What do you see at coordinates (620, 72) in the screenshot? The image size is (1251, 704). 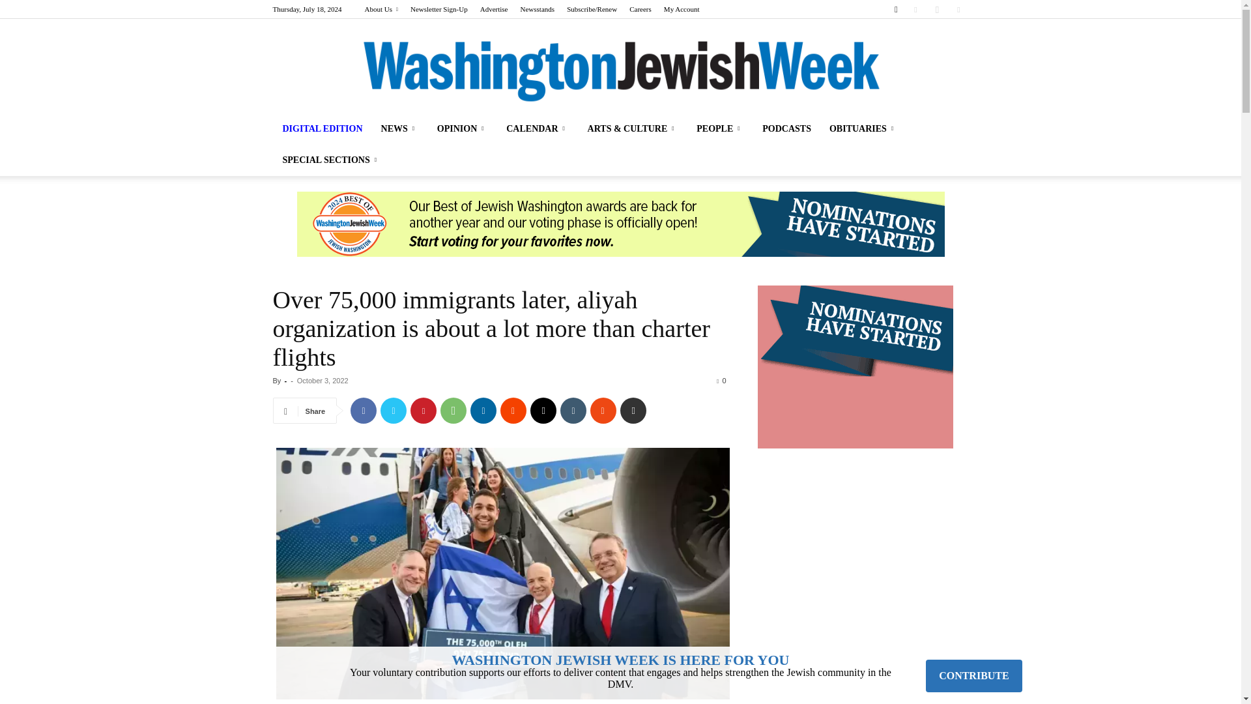 I see `Washington Jewish Week` at bounding box center [620, 72].